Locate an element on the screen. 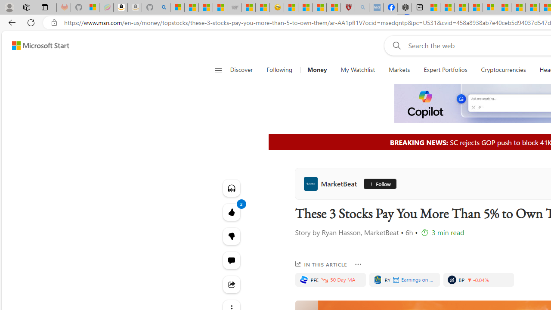 The image size is (551, 310). Nordace - Nordace Siena Is Not An Ordinary Backpack is located at coordinates (405, 8).